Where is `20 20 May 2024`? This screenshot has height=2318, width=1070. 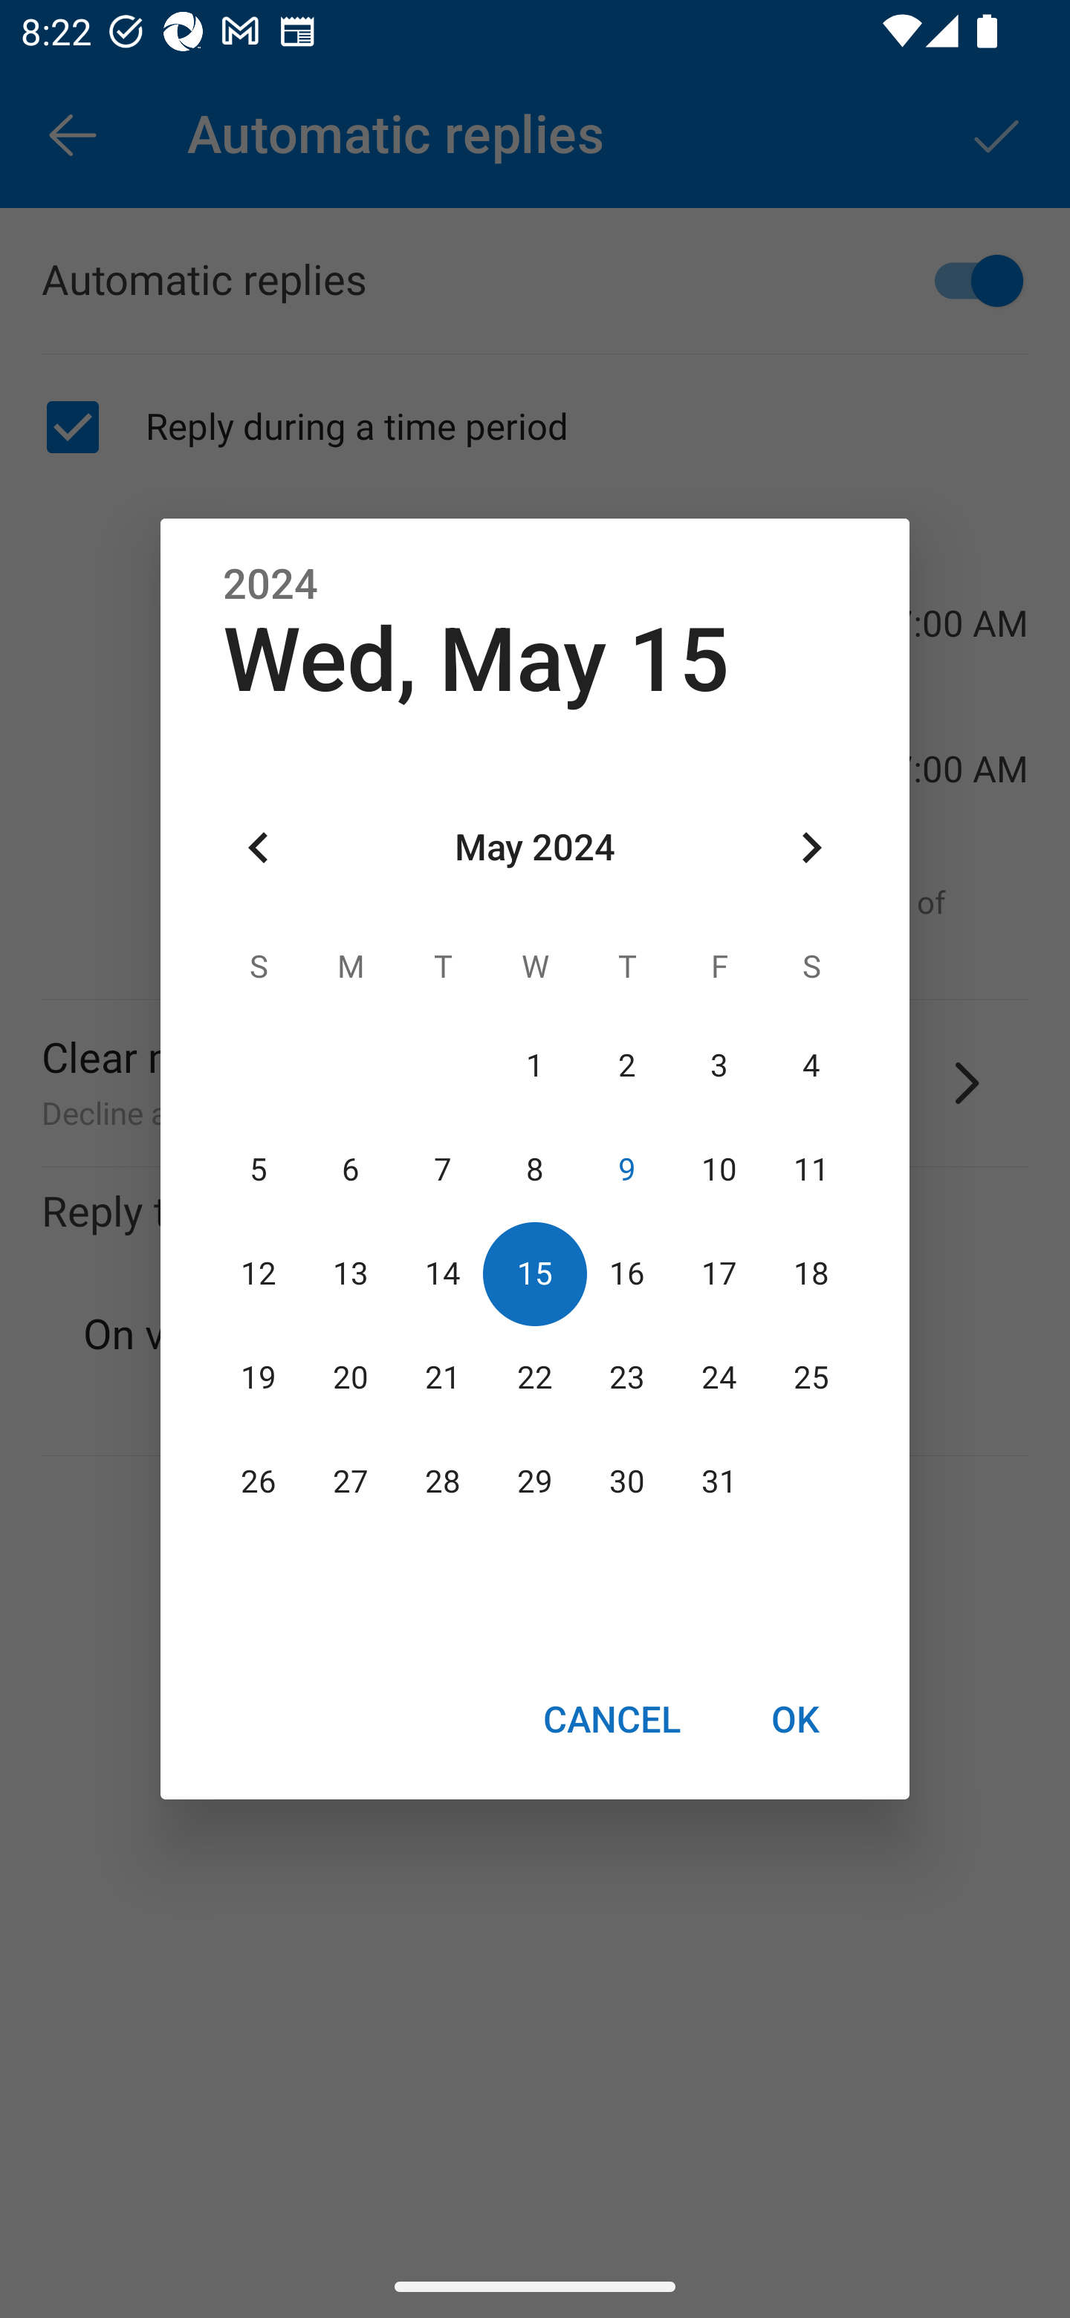 20 20 May 2024 is located at coordinates (351, 1377).